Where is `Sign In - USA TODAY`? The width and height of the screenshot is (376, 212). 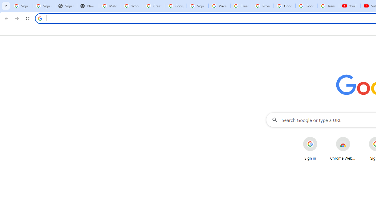
Sign In - USA TODAY is located at coordinates (66, 6).